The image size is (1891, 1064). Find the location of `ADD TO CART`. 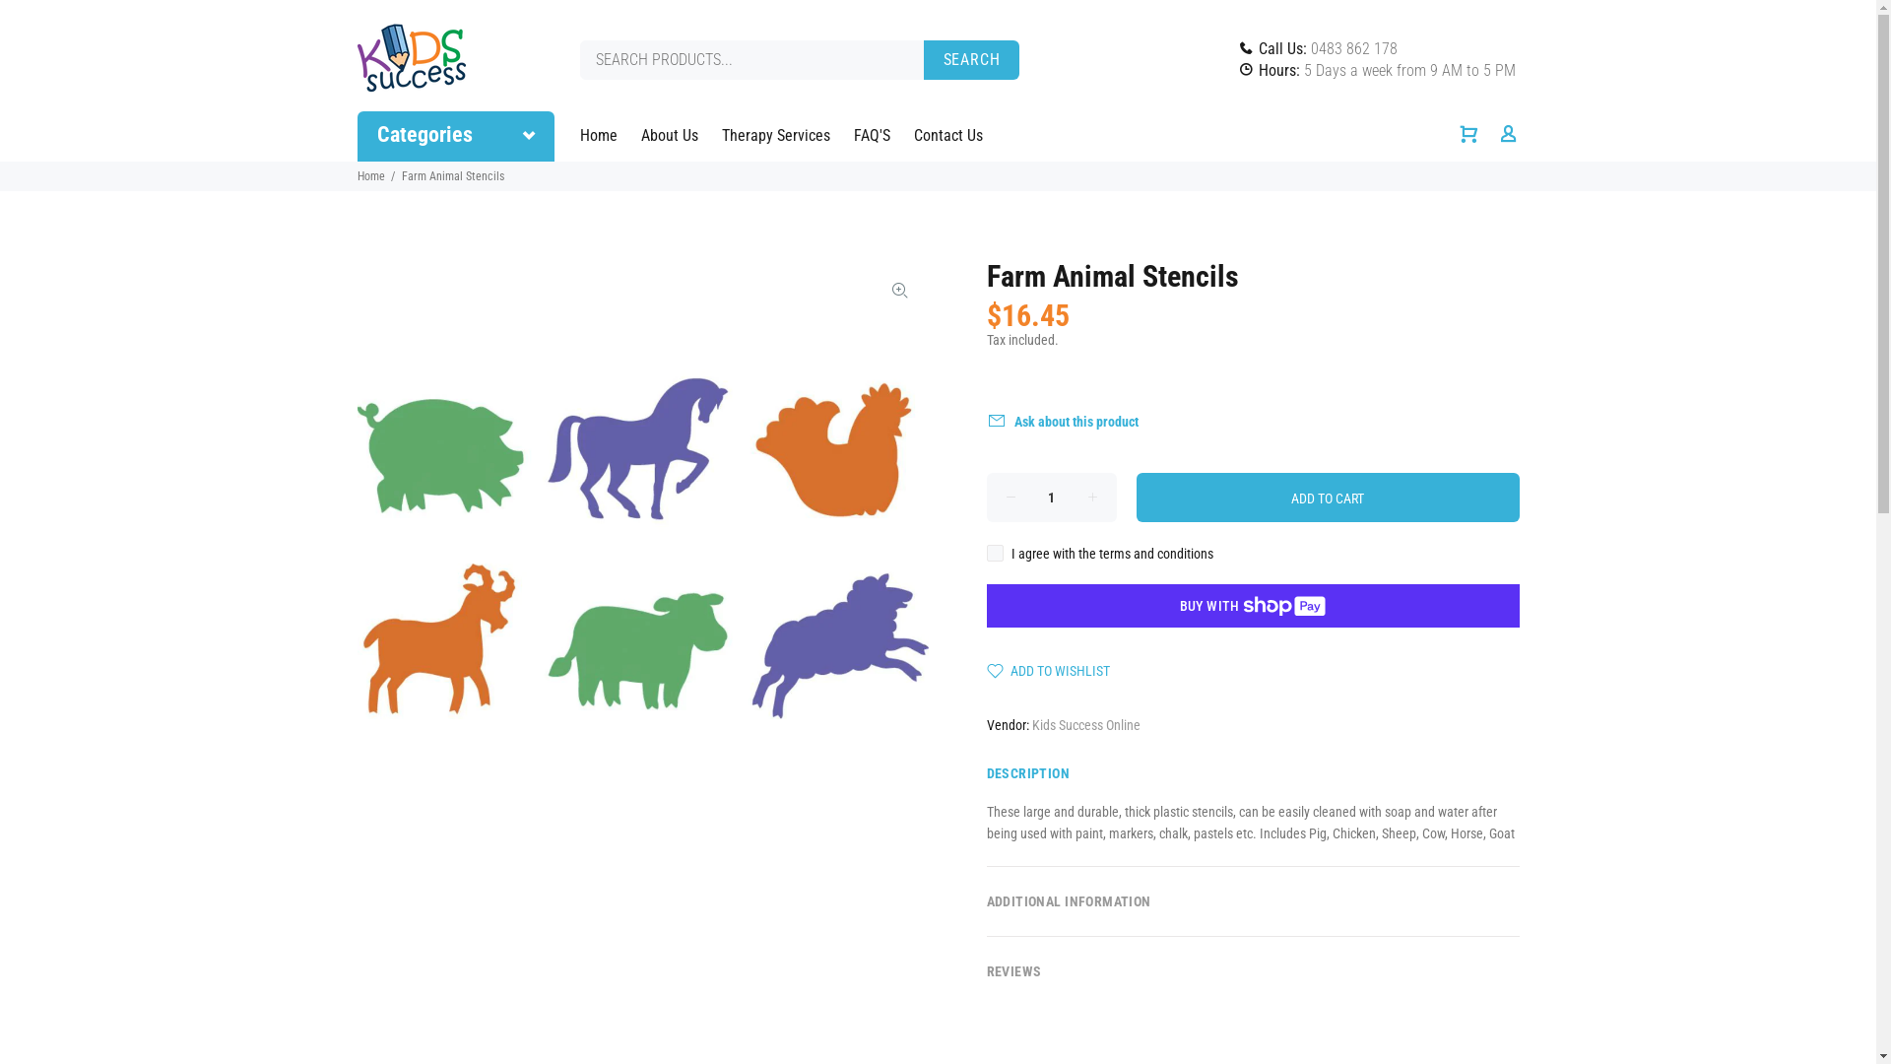

ADD TO CART is located at coordinates (1328, 498).